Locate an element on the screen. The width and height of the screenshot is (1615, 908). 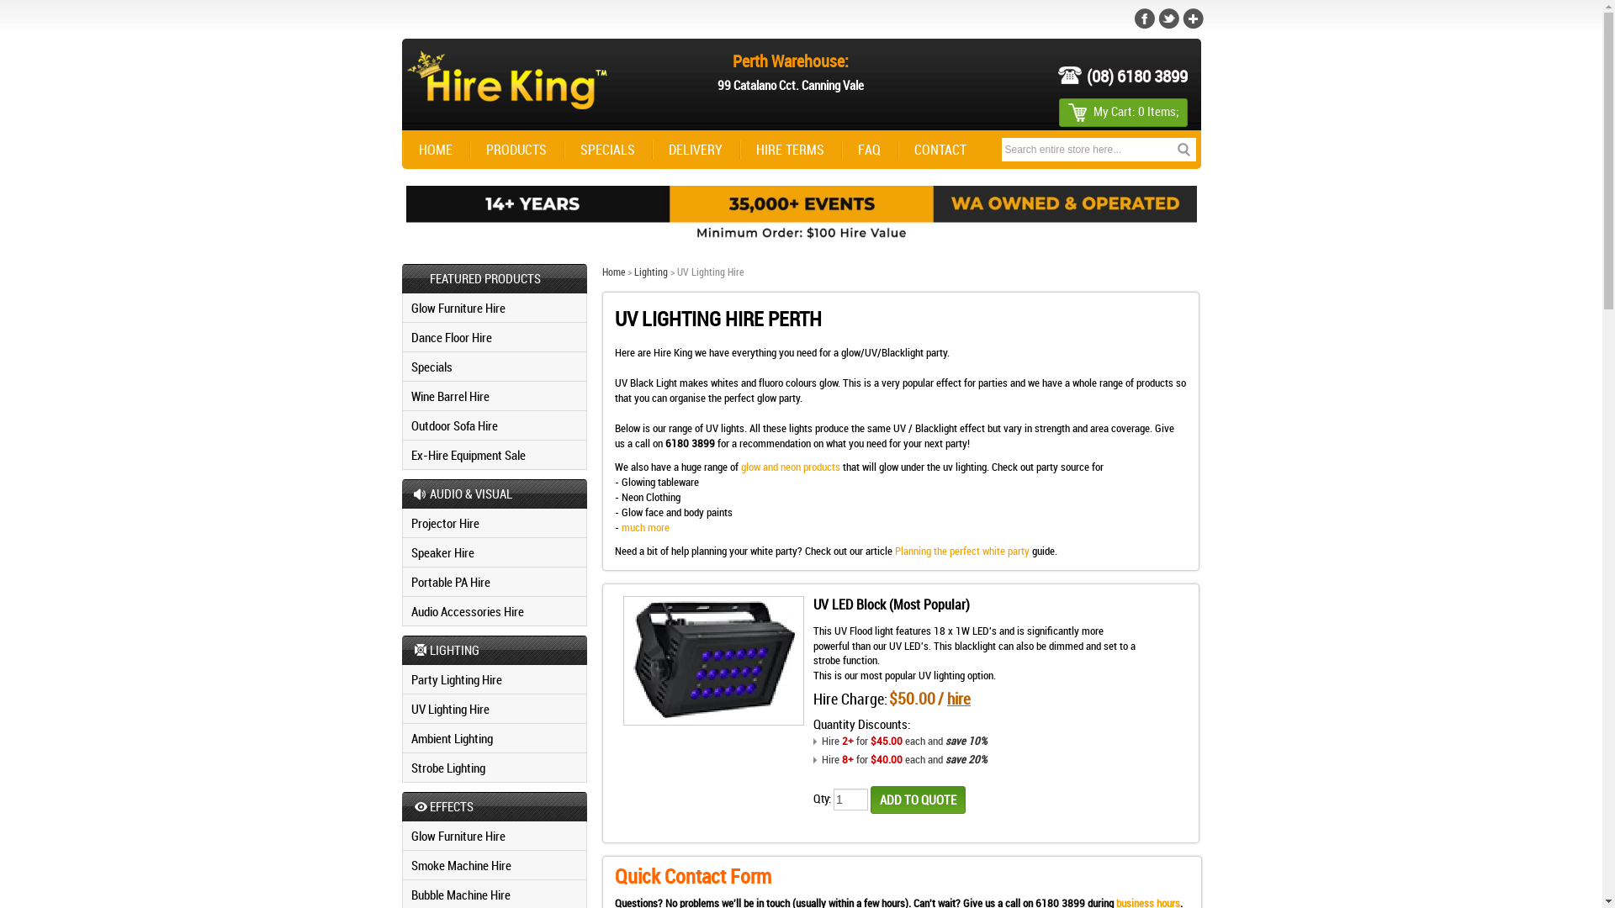
Audio Accessories Hire is located at coordinates (495, 612).